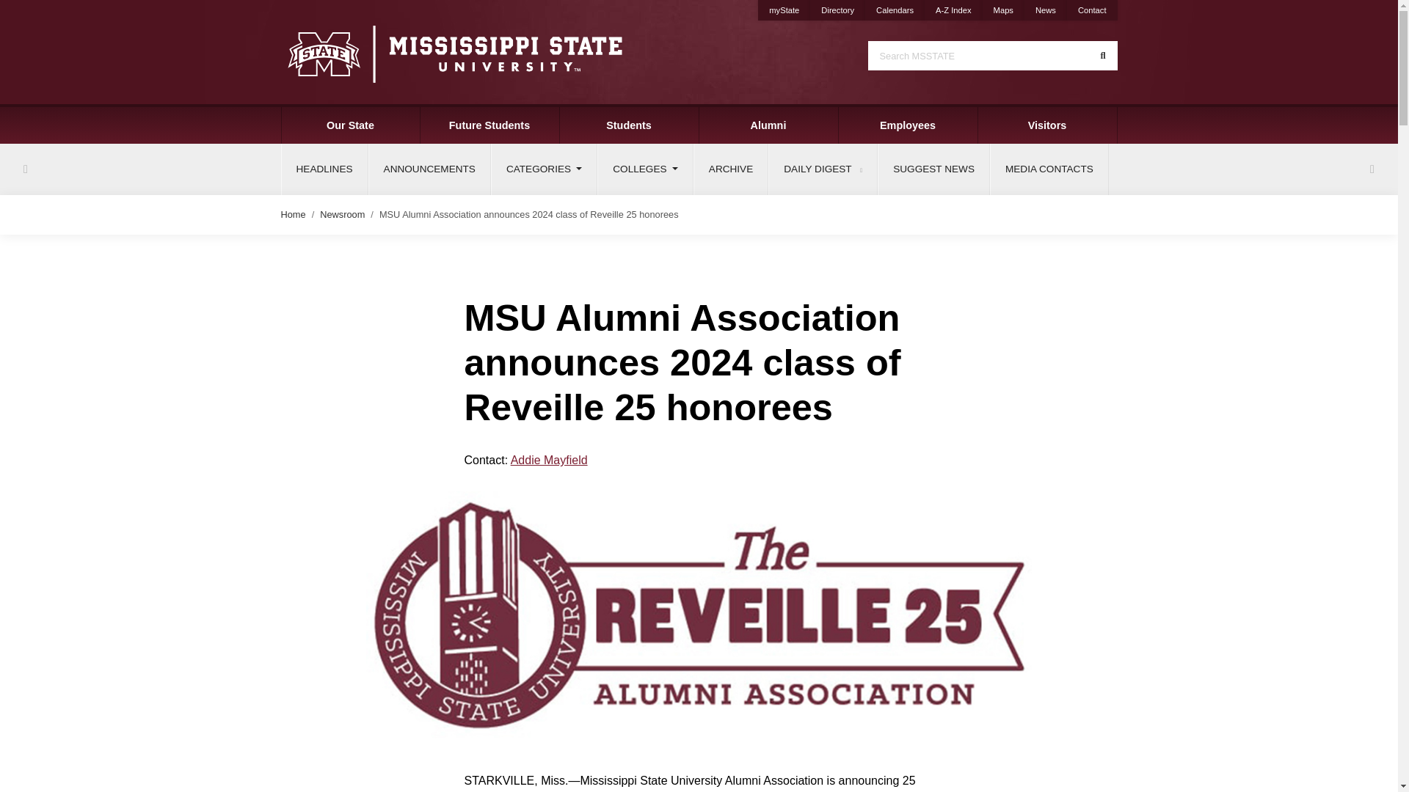 The height and width of the screenshot is (792, 1409). I want to click on Search, so click(1102, 56).